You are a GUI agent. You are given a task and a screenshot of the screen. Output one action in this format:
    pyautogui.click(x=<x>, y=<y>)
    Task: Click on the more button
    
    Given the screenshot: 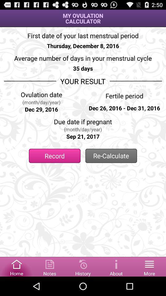 What is the action you would take?
    pyautogui.click(x=149, y=266)
    